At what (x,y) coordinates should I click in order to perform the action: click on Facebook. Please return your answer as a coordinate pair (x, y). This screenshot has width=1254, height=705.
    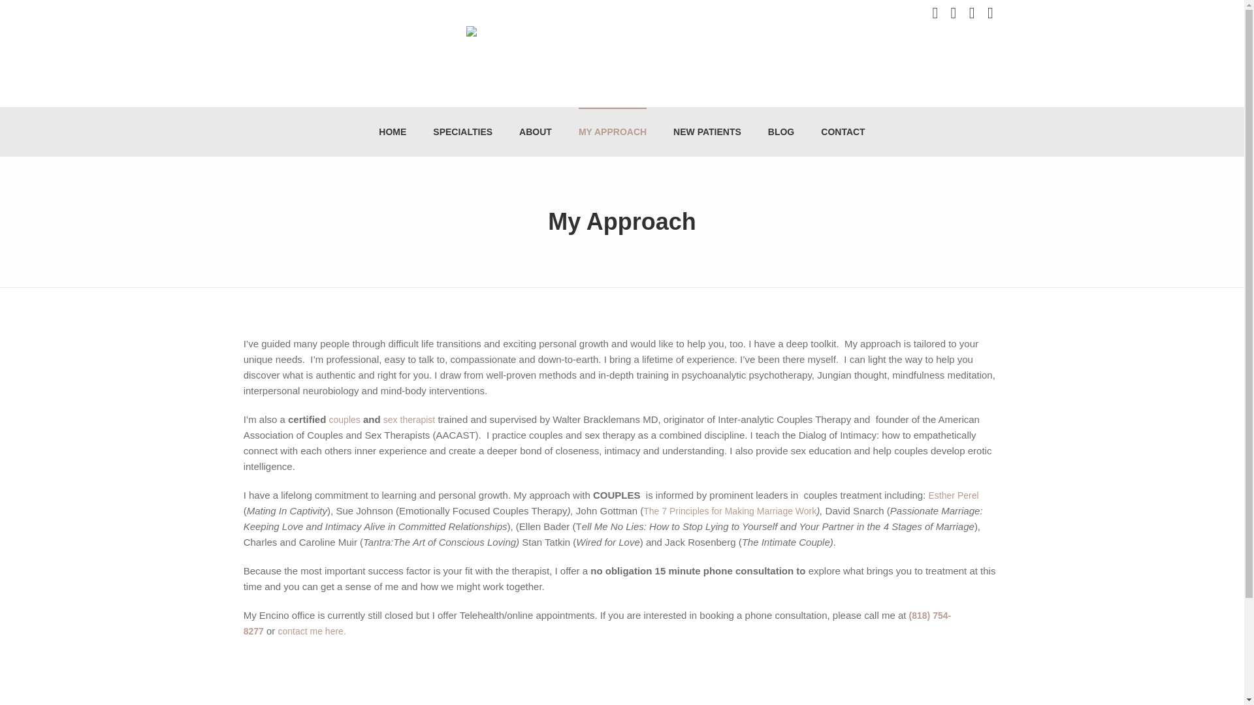
    Looking at the image, I should click on (954, 13).